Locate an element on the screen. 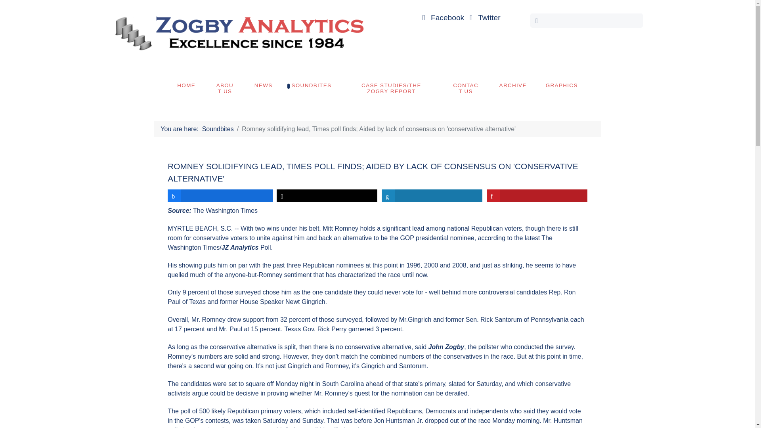  ABOUT US is located at coordinates (225, 88).